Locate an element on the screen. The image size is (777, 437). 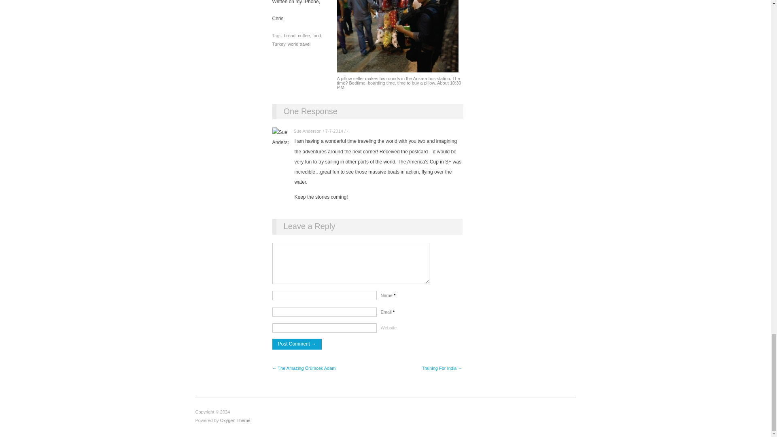
world travel is located at coordinates (299, 44).